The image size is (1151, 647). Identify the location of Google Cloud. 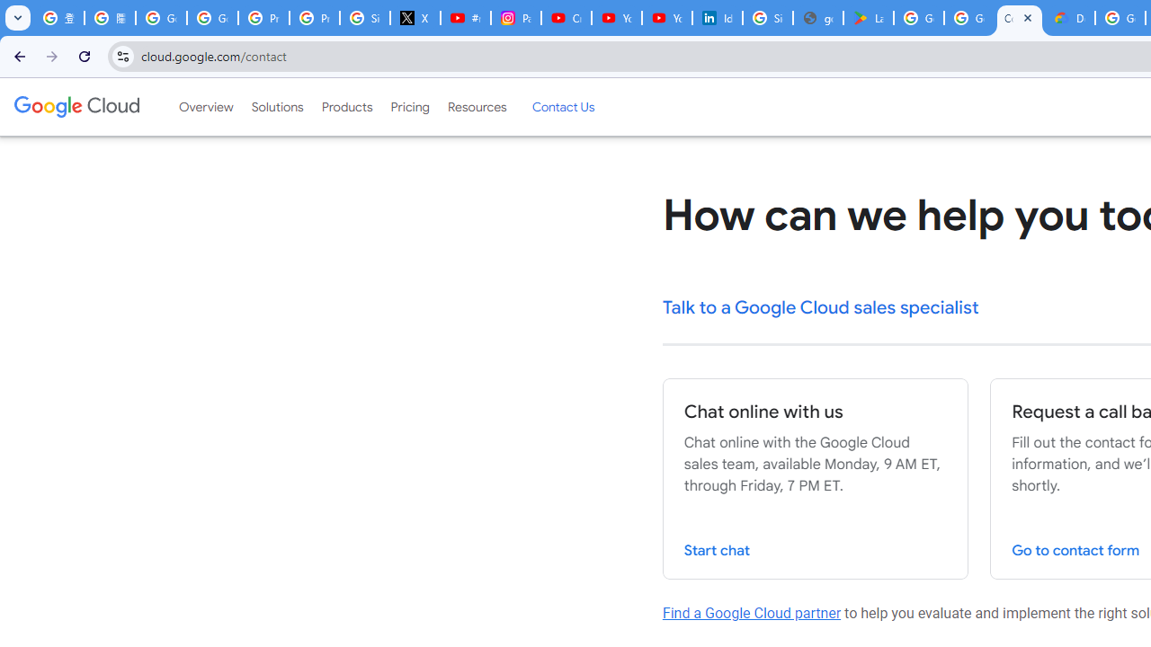
(76, 106).